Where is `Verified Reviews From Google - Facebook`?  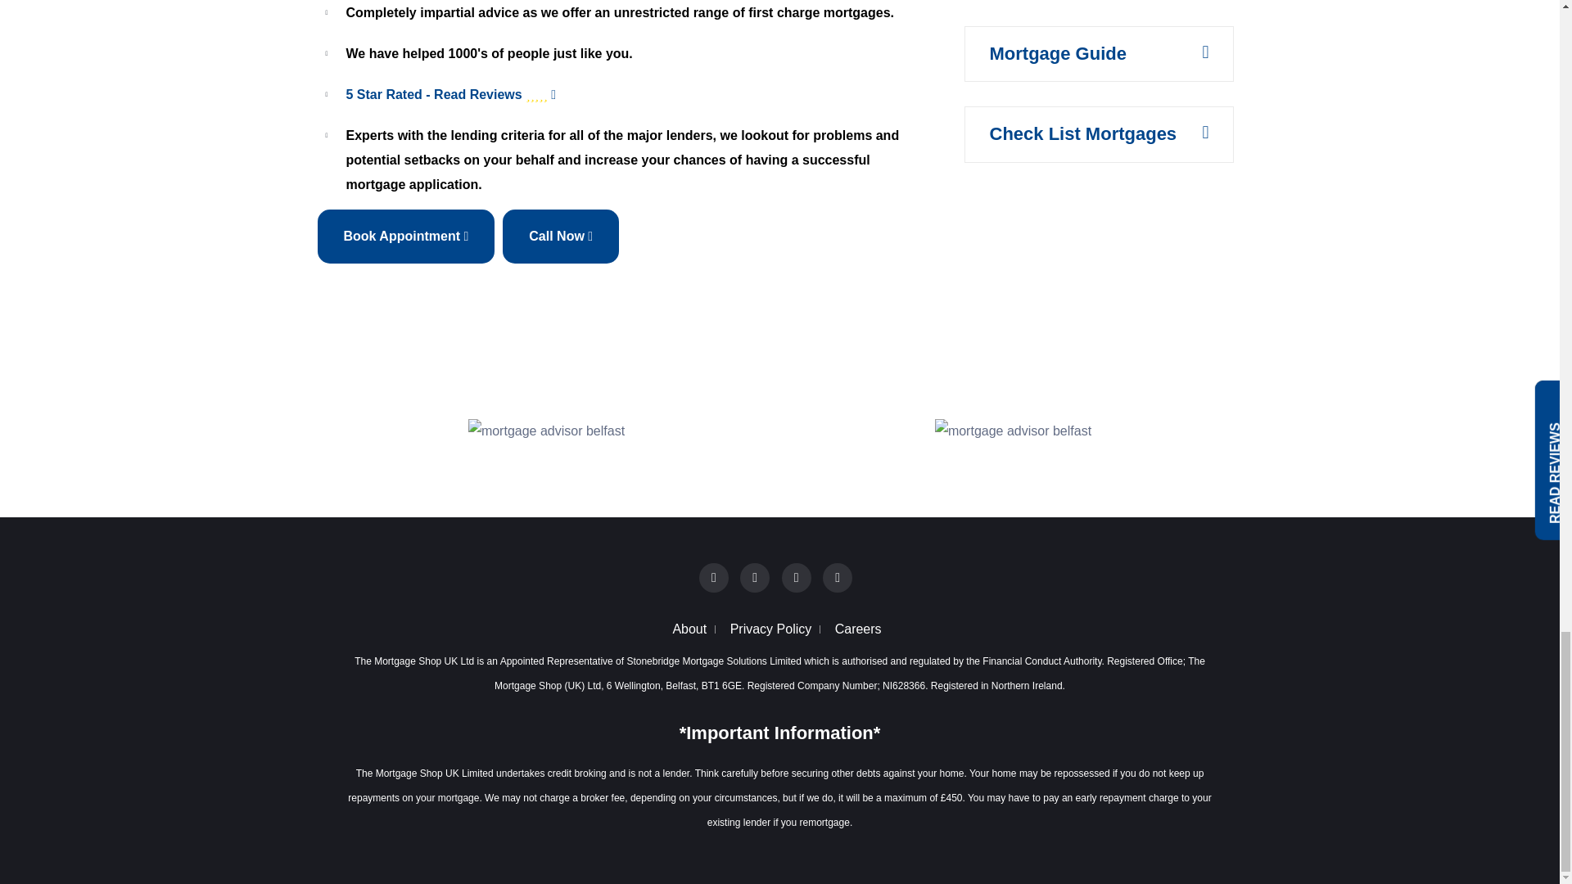 Verified Reviews From Google - Facebook is located at coordinates (634, 95).